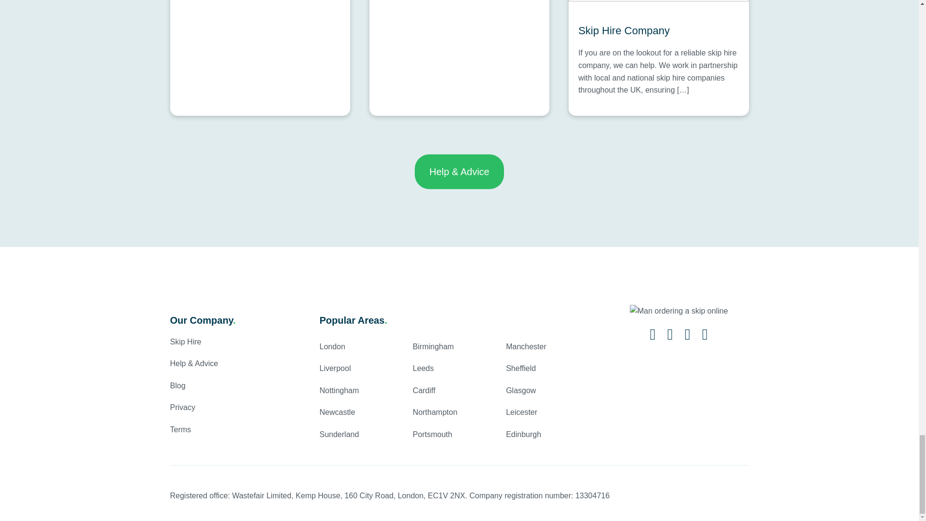 The width and height of the screenshot is (926, 521). Describe the element at coordinates (182, 407) in the screenshot. I see `Privacy` at that location.